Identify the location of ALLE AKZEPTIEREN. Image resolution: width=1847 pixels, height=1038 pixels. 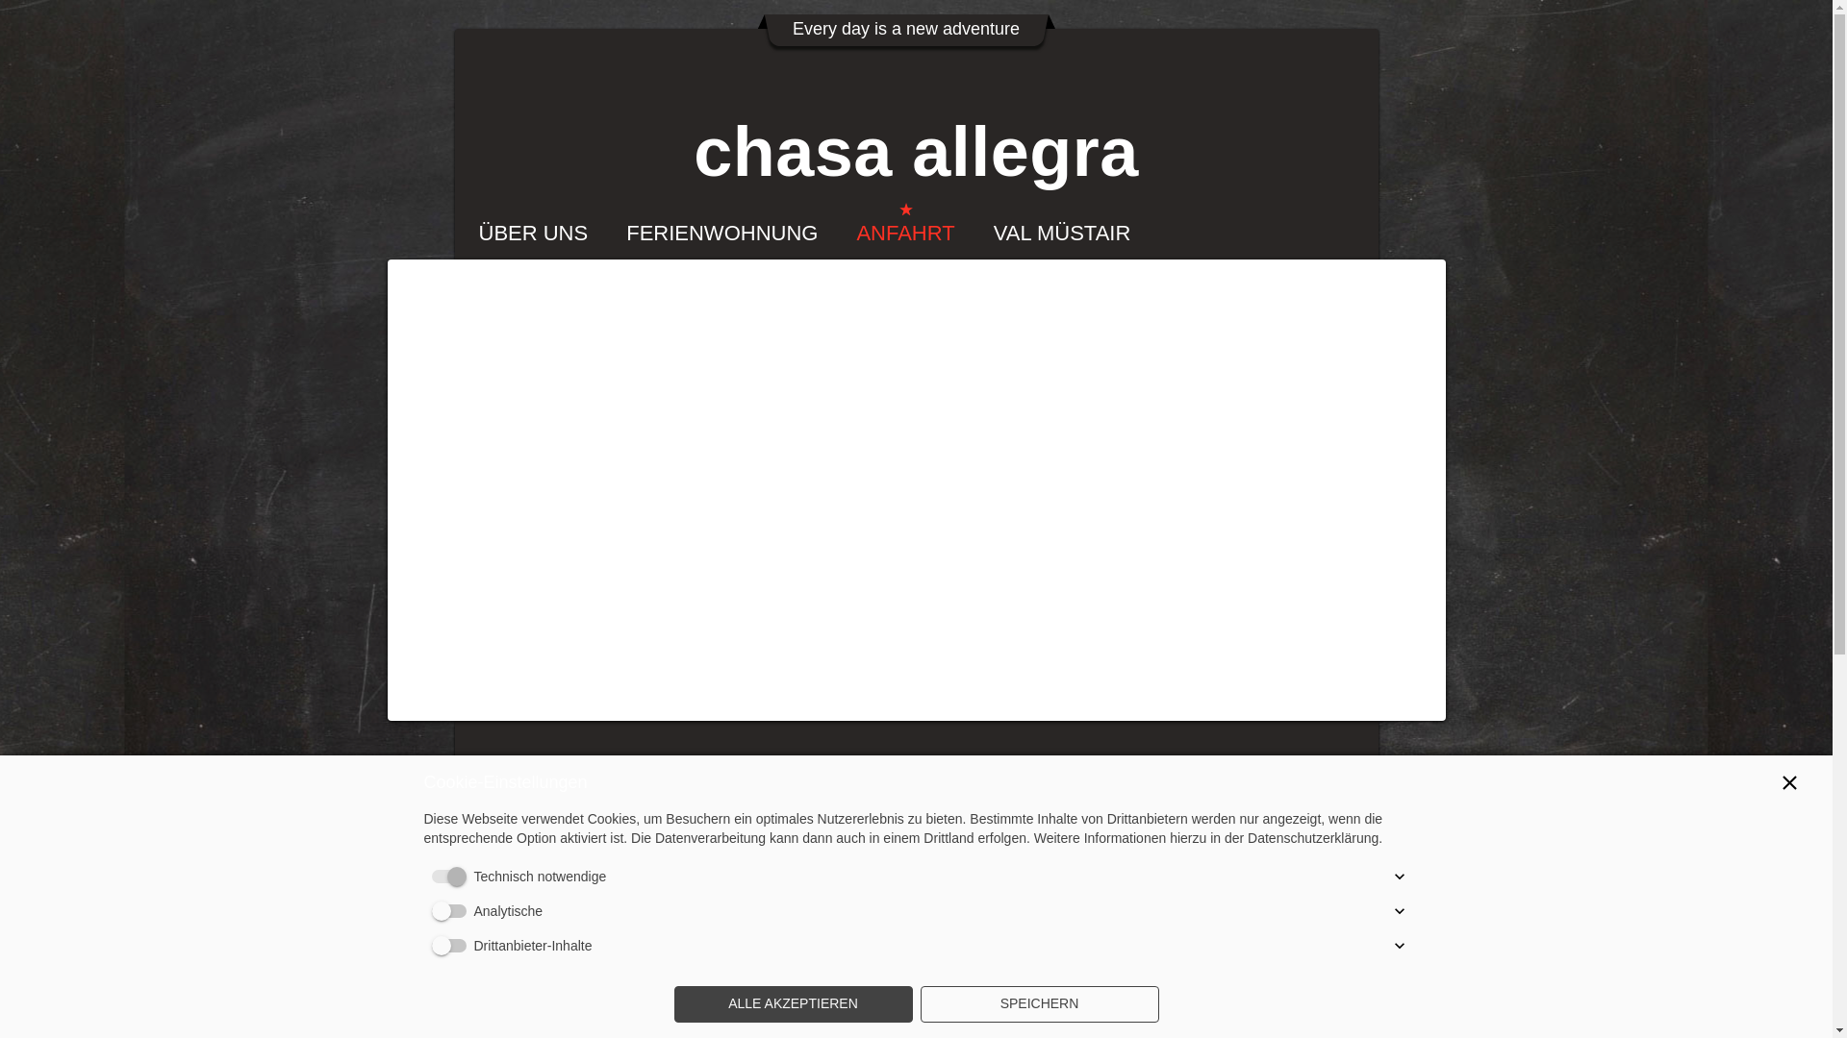
(793, 1004).